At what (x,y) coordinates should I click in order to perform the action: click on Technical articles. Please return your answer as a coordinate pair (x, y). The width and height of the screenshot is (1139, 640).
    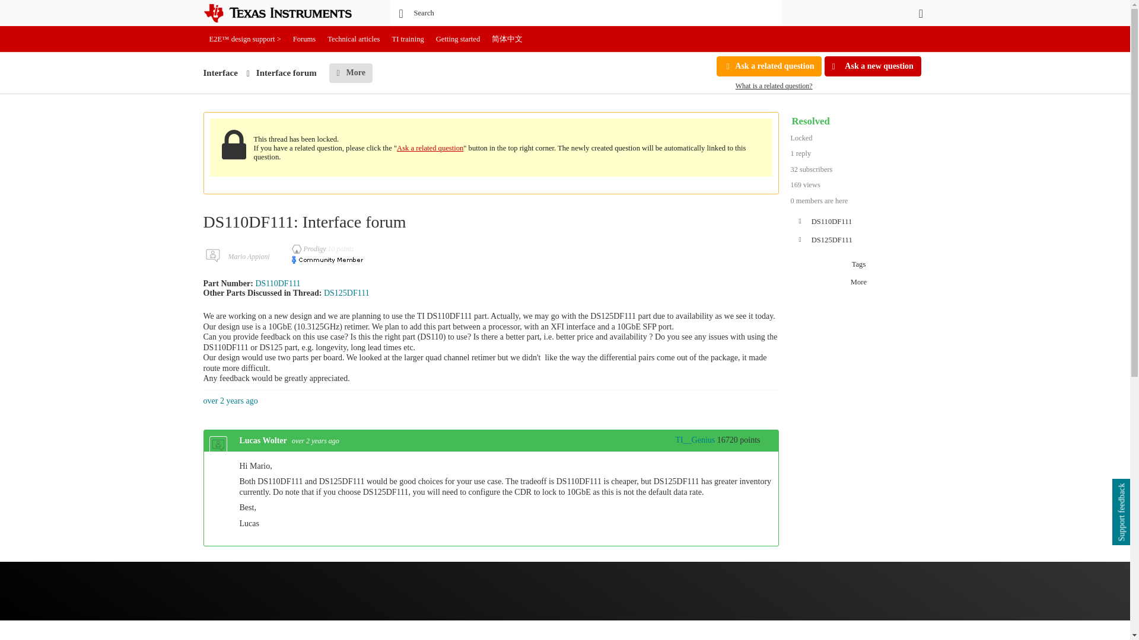
    Looking at the image, I should click on (354, 39).